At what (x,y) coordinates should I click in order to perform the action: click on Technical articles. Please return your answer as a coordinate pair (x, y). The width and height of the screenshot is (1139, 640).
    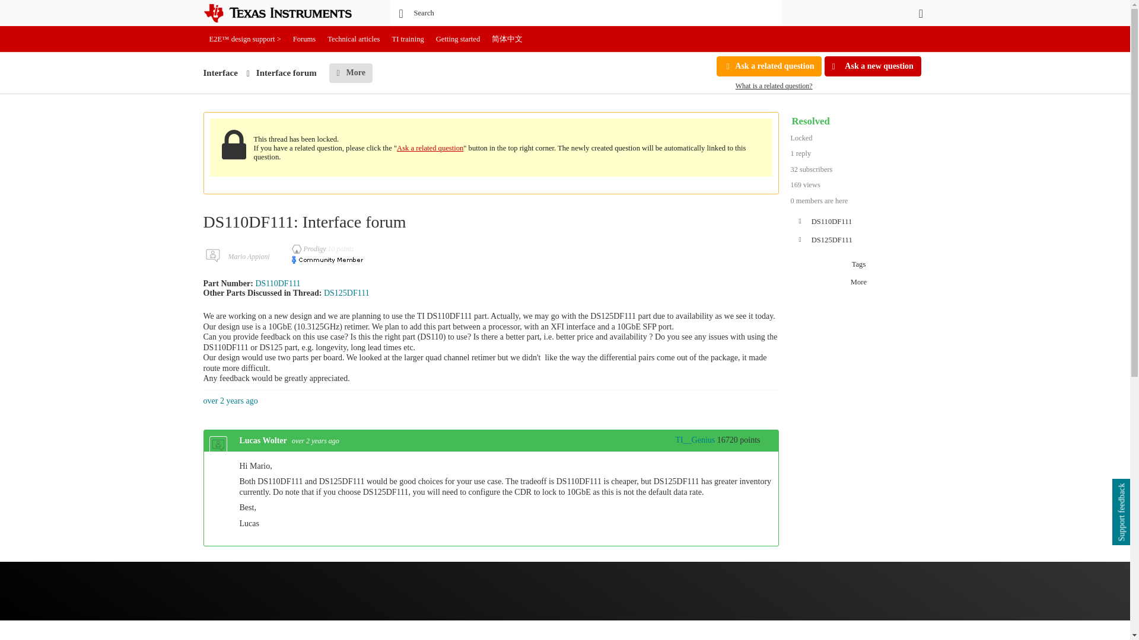
    Looking at the image, I should click on (354, 39).